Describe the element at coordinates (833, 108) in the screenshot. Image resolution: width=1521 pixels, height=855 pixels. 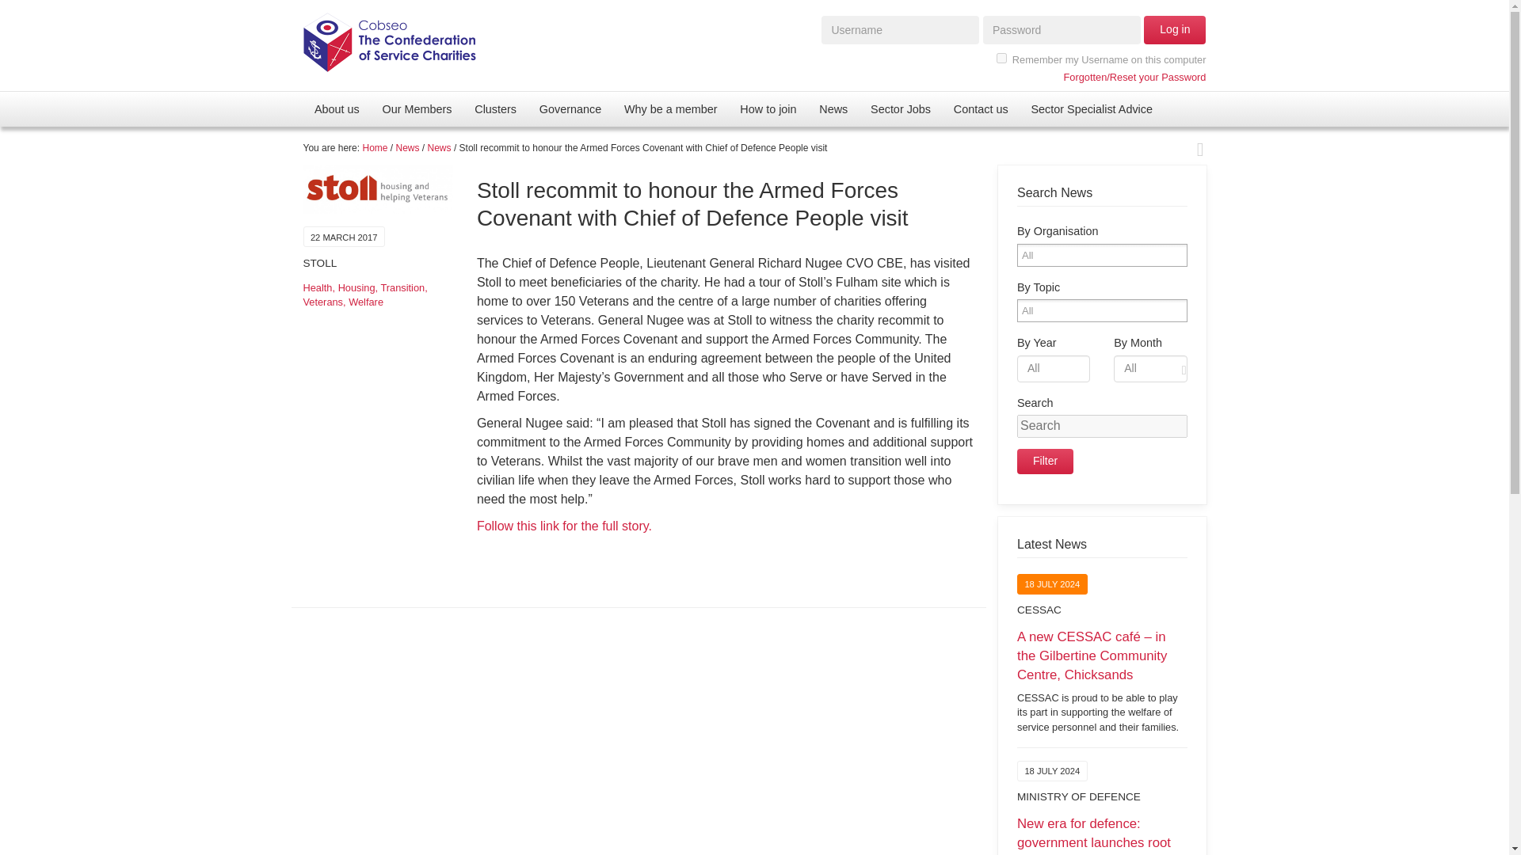
I see `News` at that location.